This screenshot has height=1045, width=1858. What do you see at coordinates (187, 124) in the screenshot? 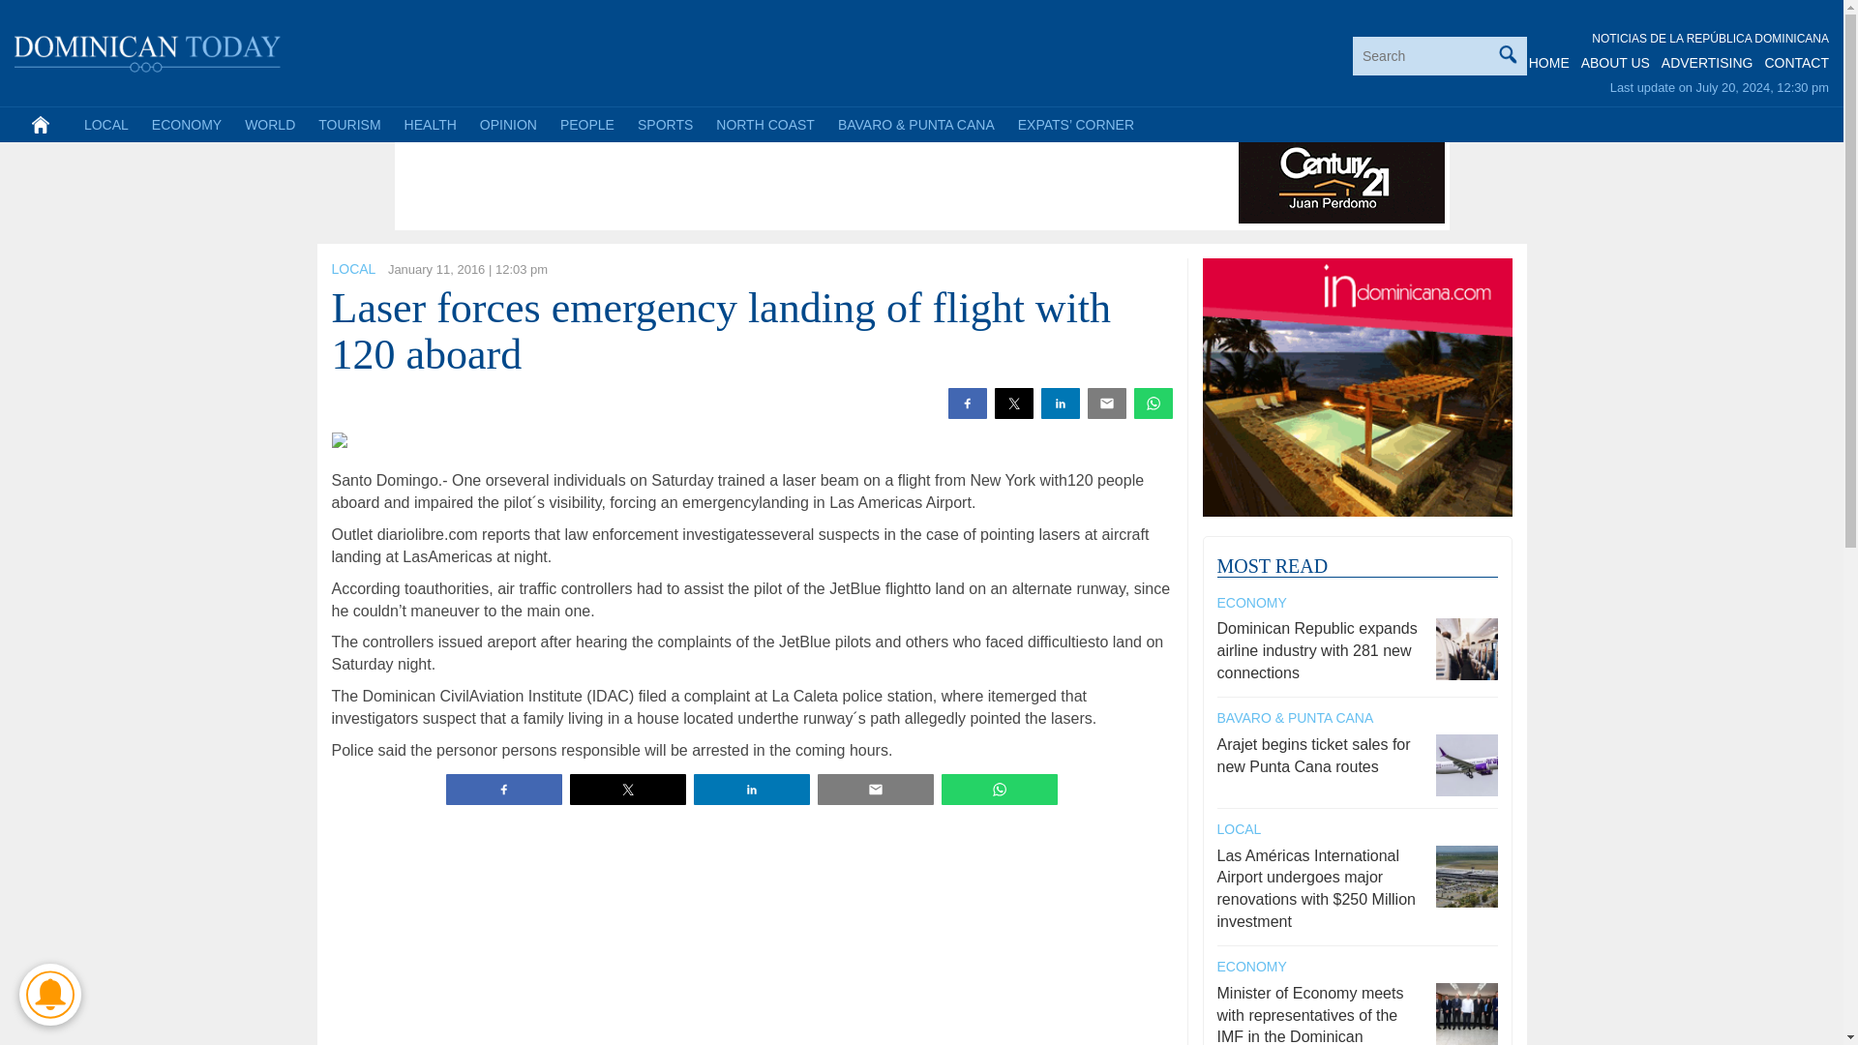
I see `ECONOMY` at bounding box center [187, 124].